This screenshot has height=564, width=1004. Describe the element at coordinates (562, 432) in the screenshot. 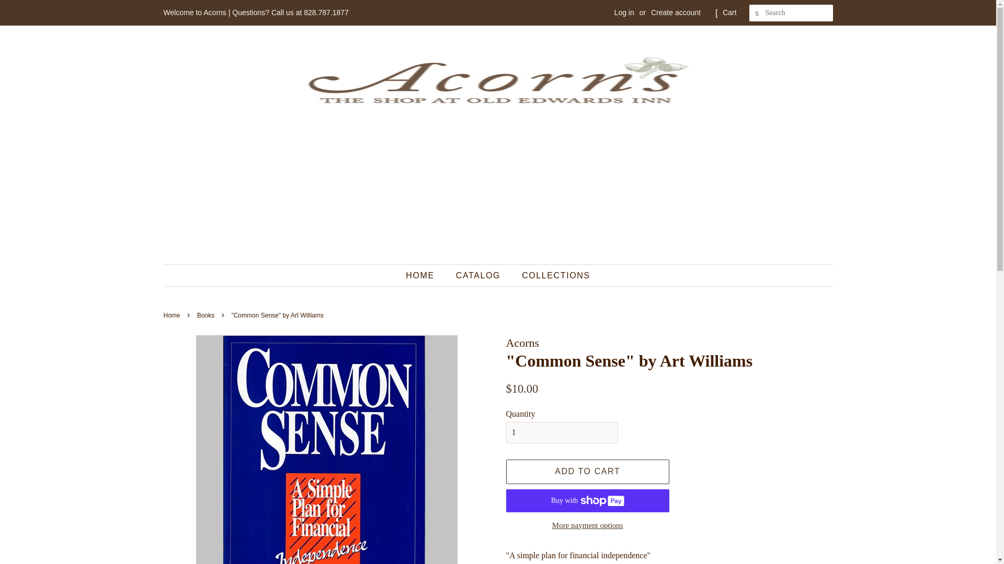

I see `1` at that location.